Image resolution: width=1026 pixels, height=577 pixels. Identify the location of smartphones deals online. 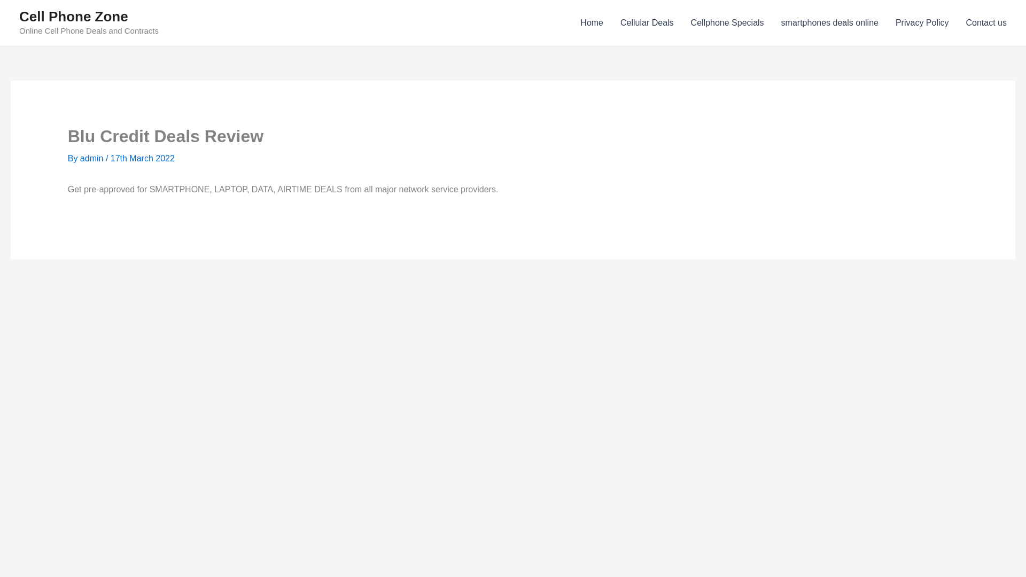
(829, 23).